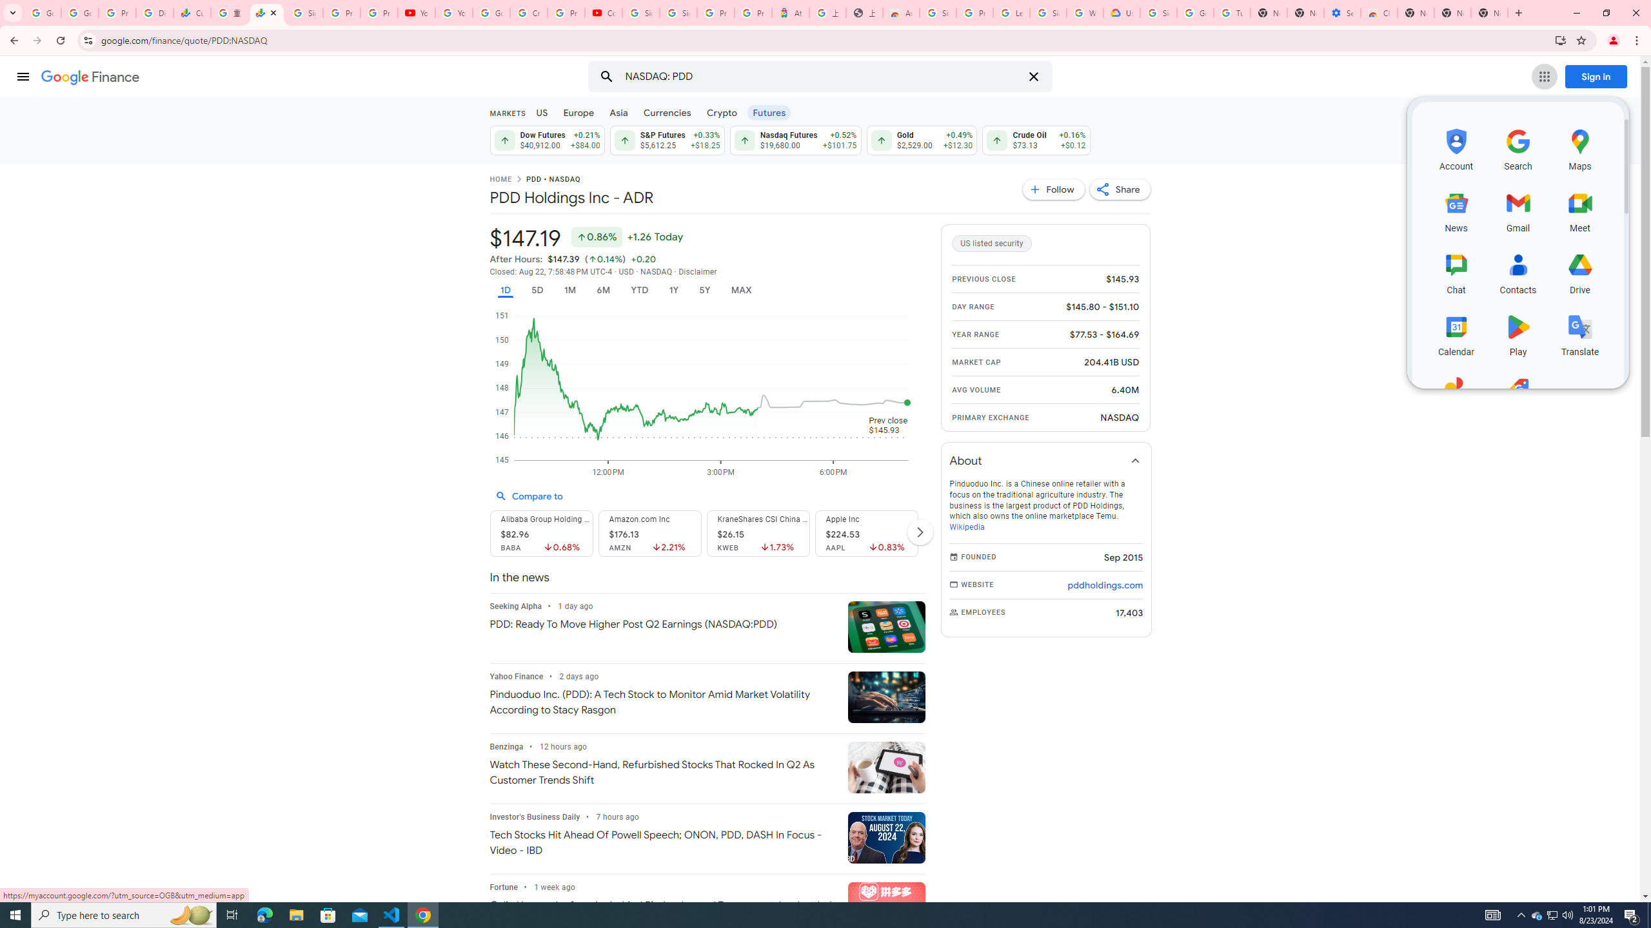  What do you see at coordinates (1232, 13) in the screenshot?
I see `Turn cookies on or off - Computer - Google Account Help` at bounding box center [1232, 13].